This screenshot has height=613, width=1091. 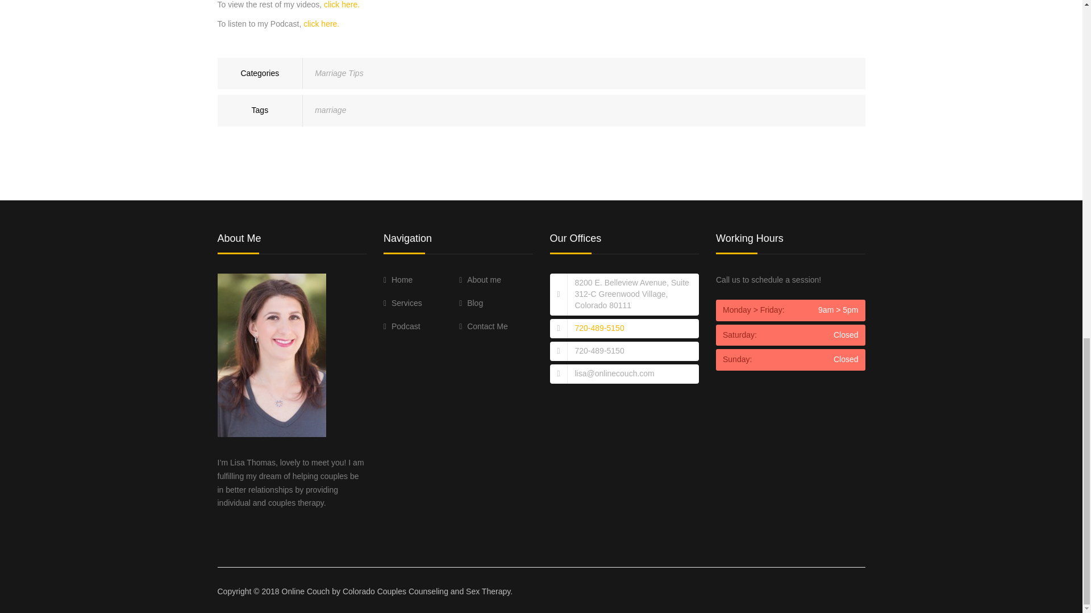 I want to click on Services, so click(x=403, y=303).